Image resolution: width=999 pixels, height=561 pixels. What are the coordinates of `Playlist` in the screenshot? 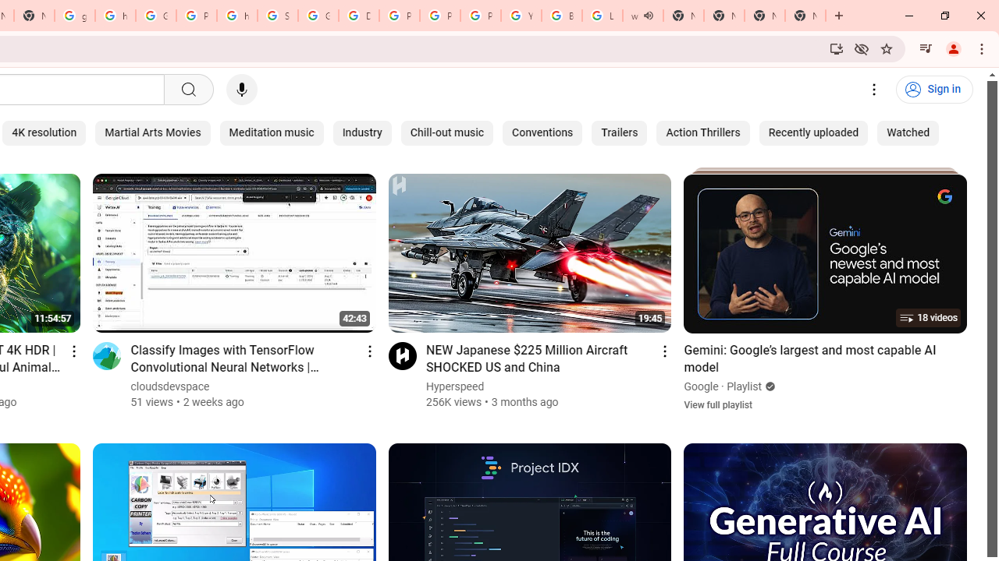 It's located at (745, 386).